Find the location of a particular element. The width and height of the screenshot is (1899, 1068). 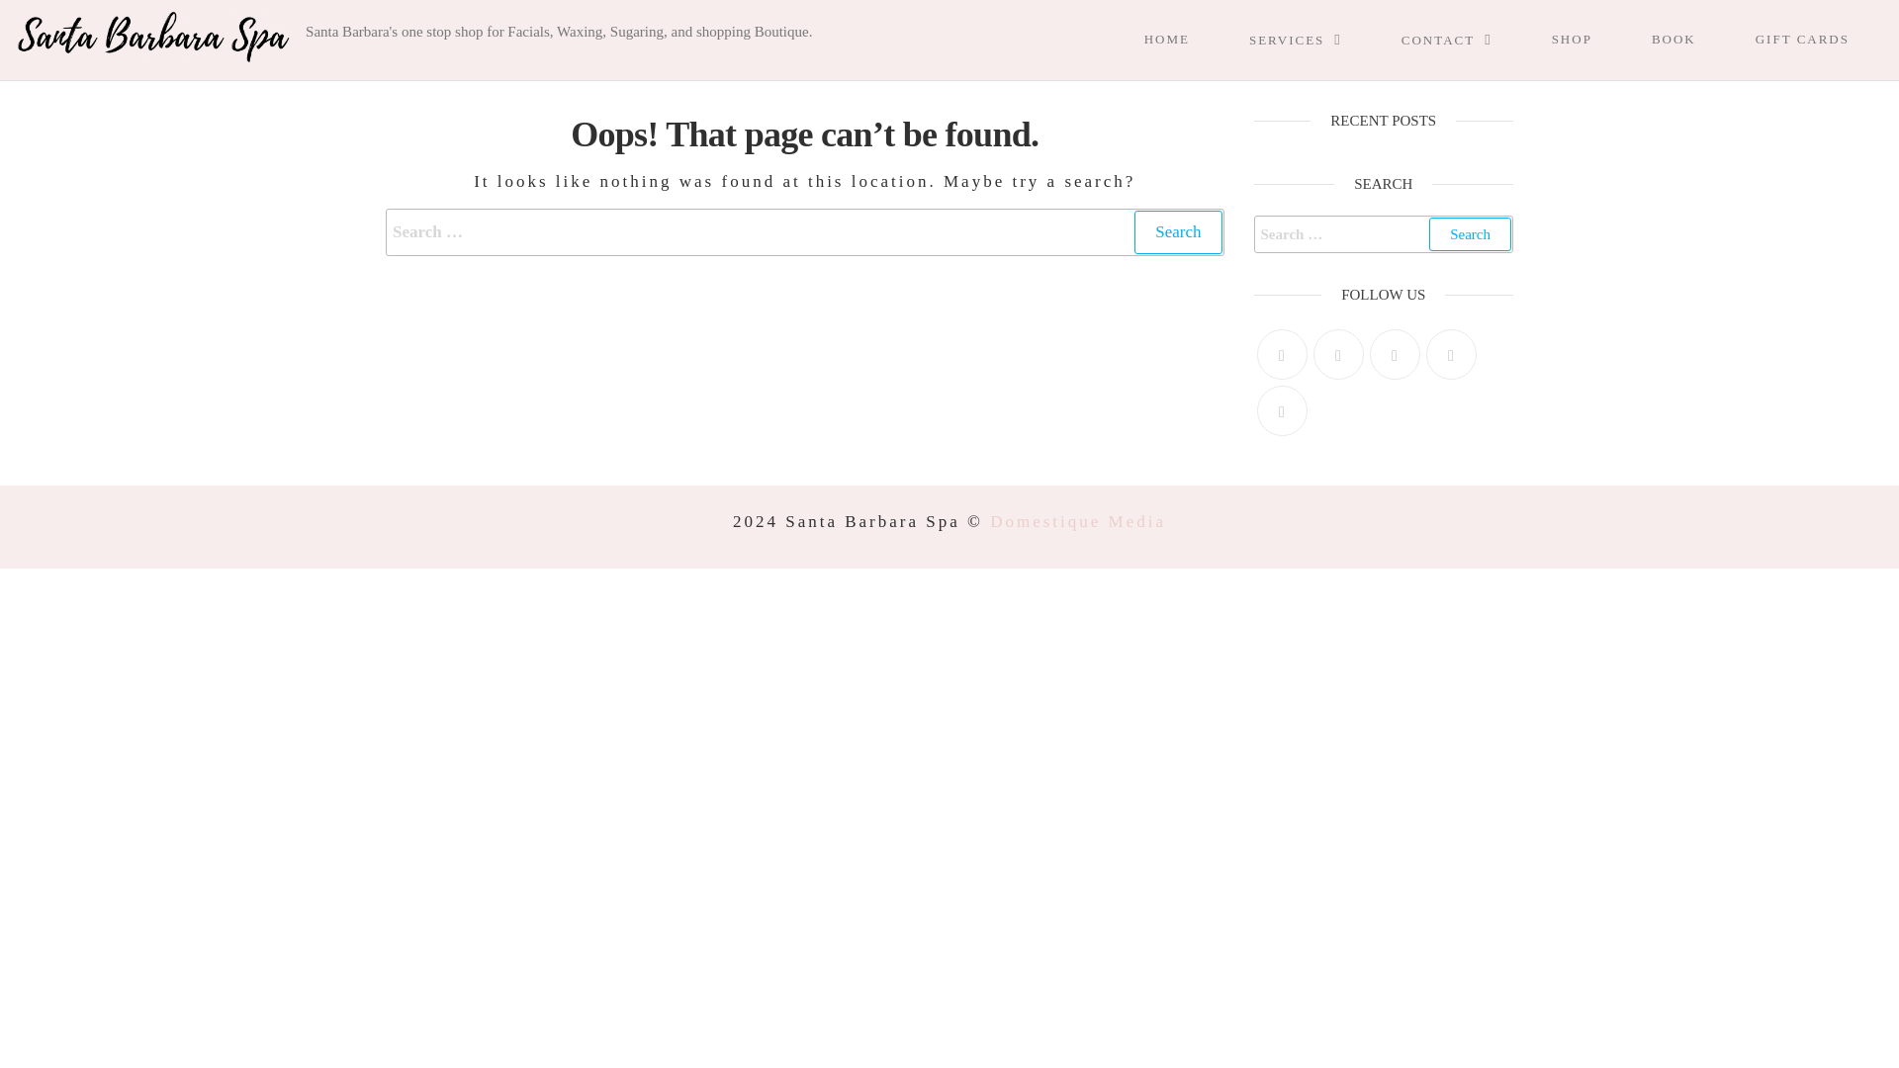

BOOK is located at coordinates (1693, 40).